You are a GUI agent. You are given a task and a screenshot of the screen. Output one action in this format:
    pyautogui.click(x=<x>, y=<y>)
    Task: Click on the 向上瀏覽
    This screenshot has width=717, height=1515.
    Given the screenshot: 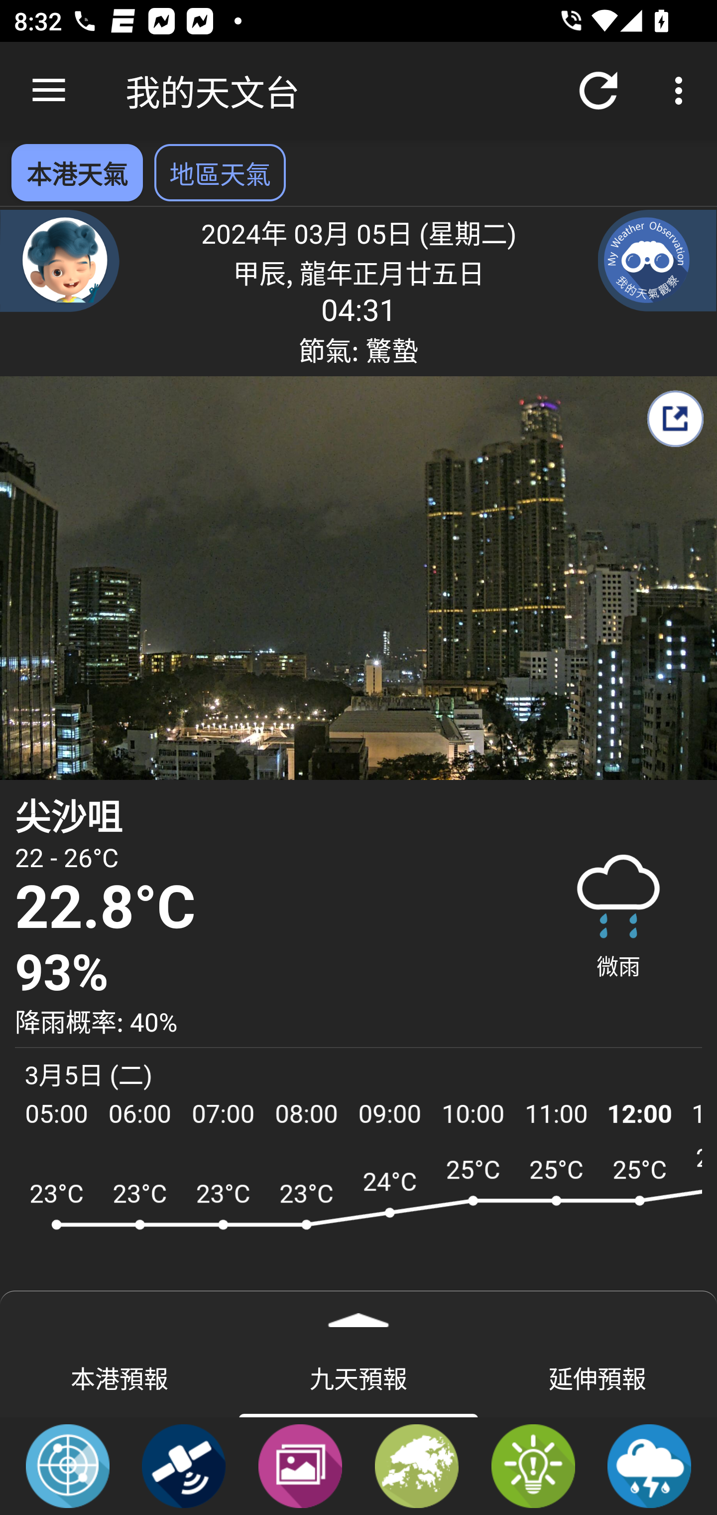 What is the action you would take?
    pyautogui.click(x=49, y=91)
    